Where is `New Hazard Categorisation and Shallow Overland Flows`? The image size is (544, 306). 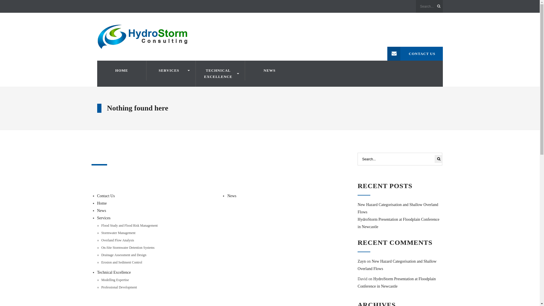
New Hazard Categorisation and Shallow Overland Flows is located at coordinates (397, 265).